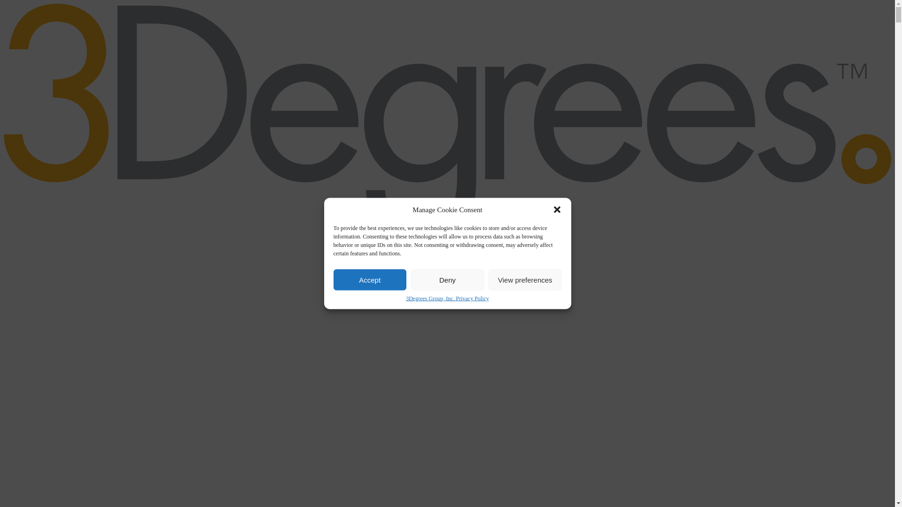  Describe the element at coordinates (447, 280) in the screenshot. I see `Deny` at that location.